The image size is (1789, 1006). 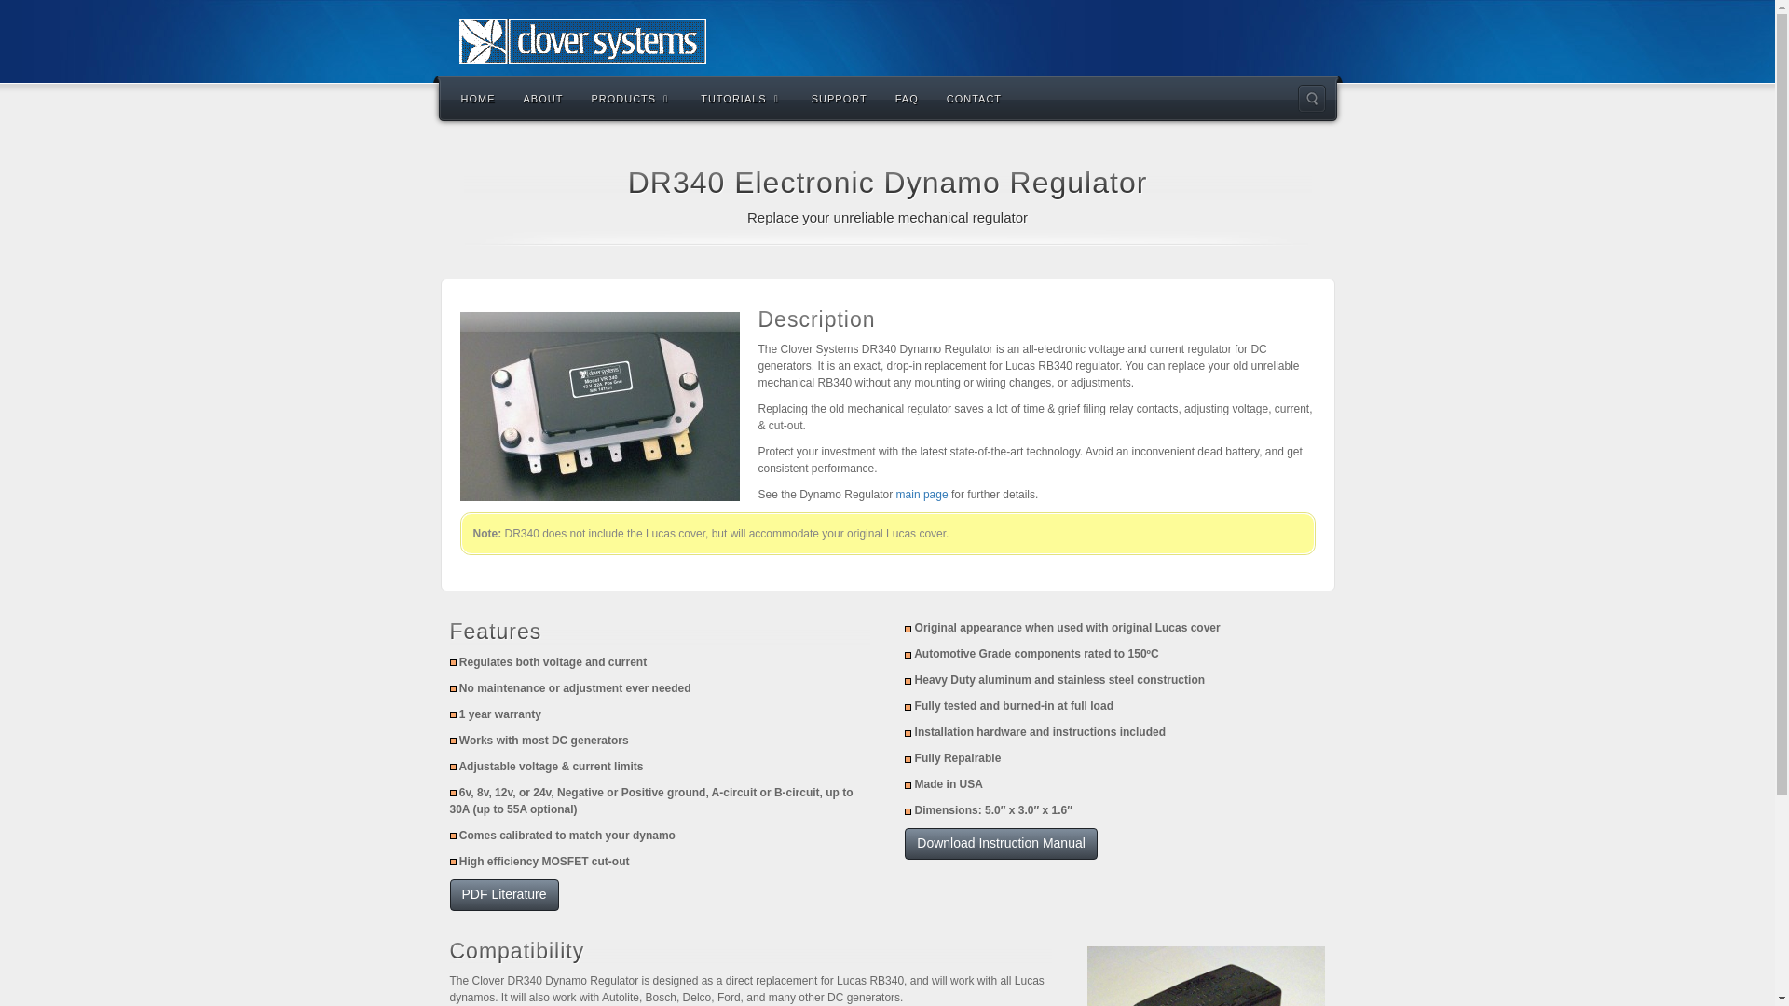 I want to click on TUTORIALS, so click(x=742, y=97).